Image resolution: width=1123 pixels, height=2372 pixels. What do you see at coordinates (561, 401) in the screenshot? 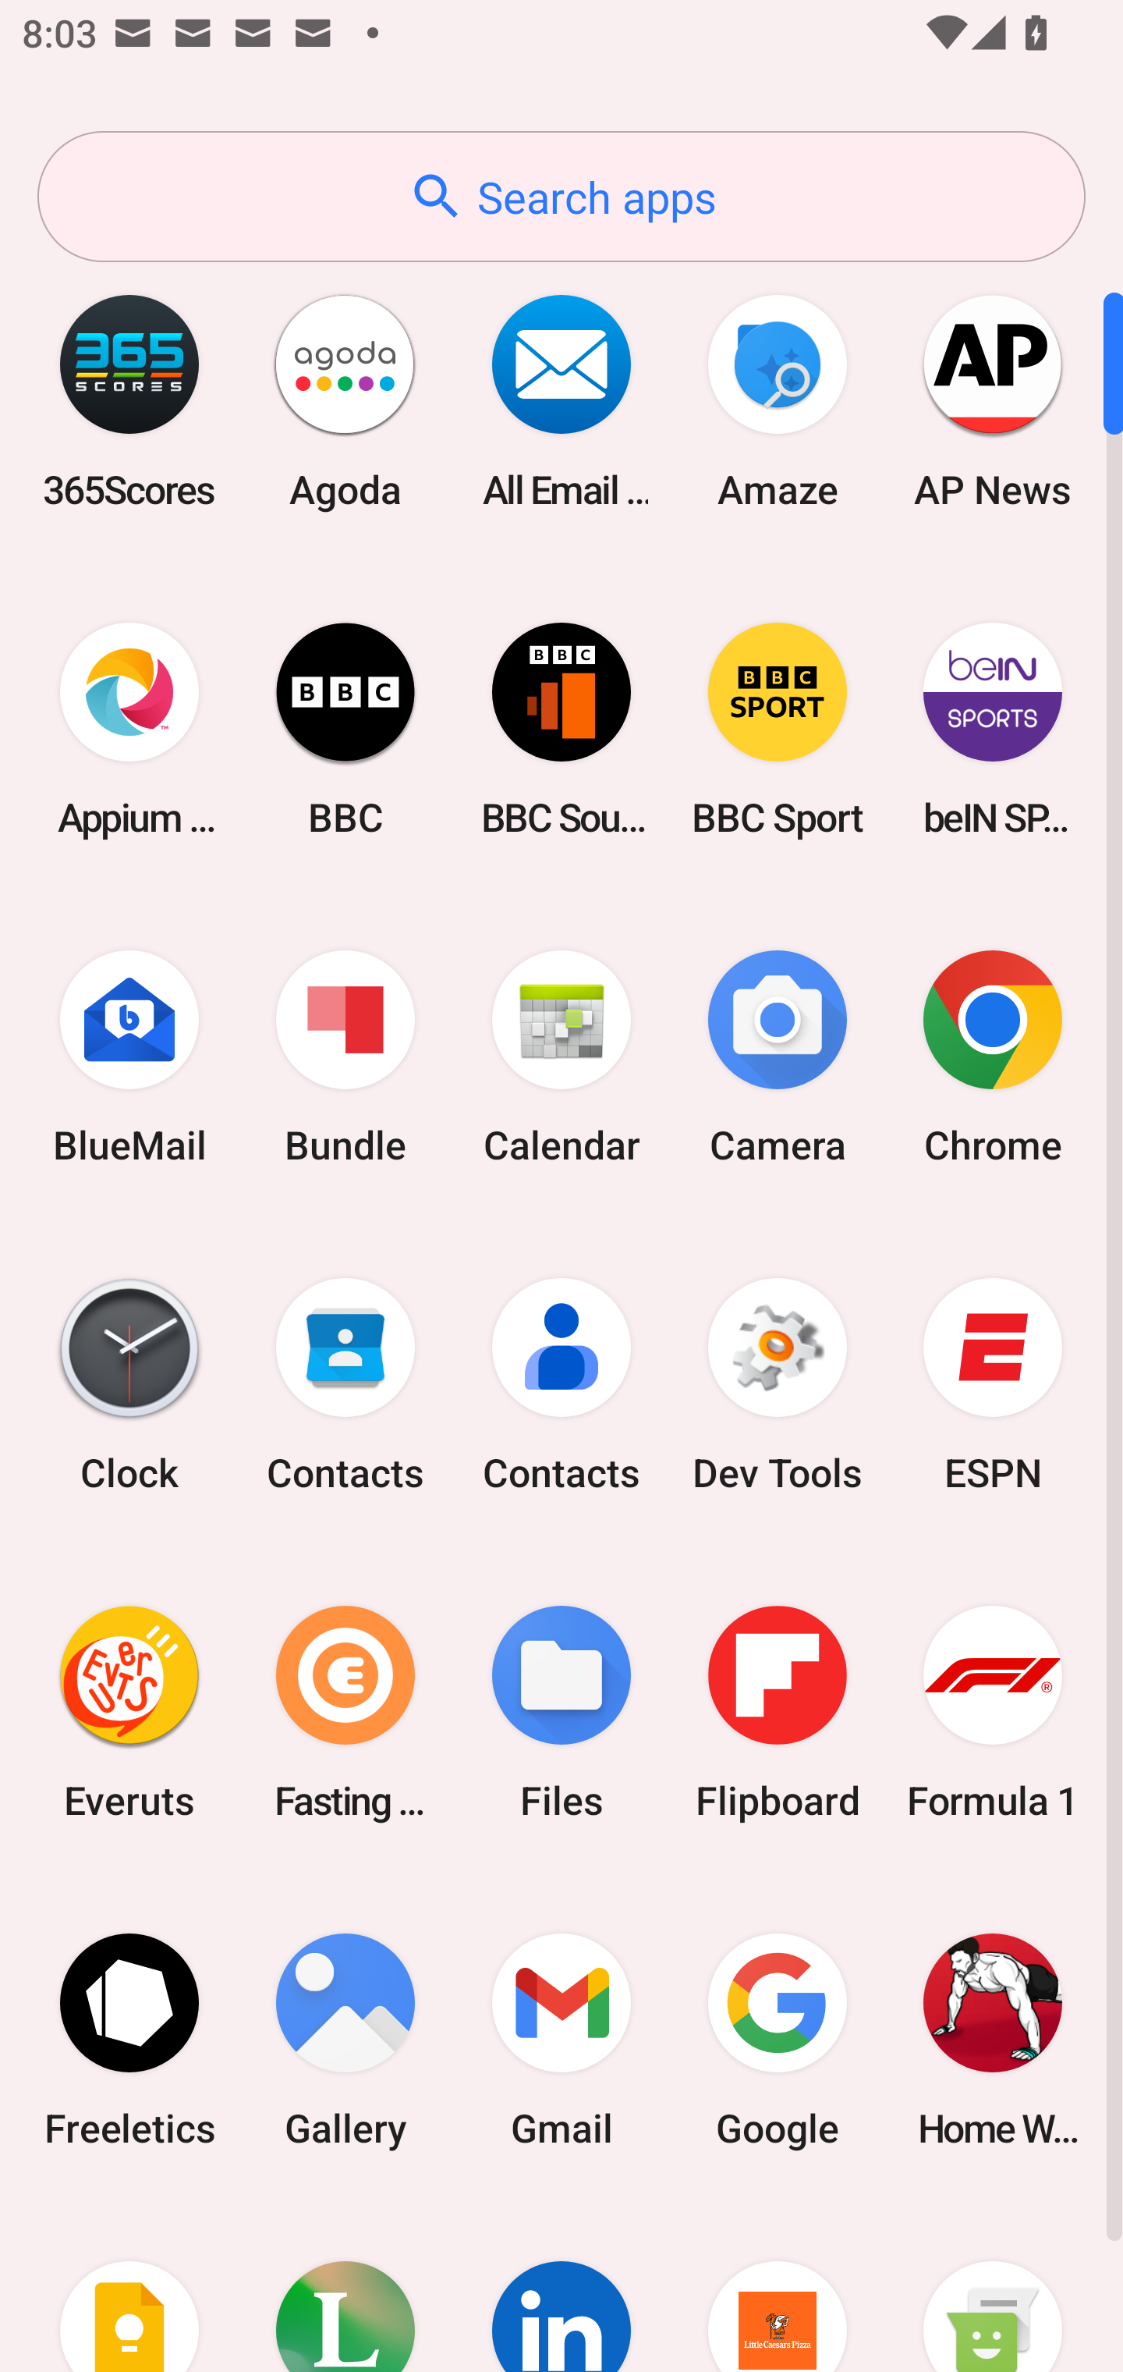
I see `All Email Connect` at bounding box center [561, 401].